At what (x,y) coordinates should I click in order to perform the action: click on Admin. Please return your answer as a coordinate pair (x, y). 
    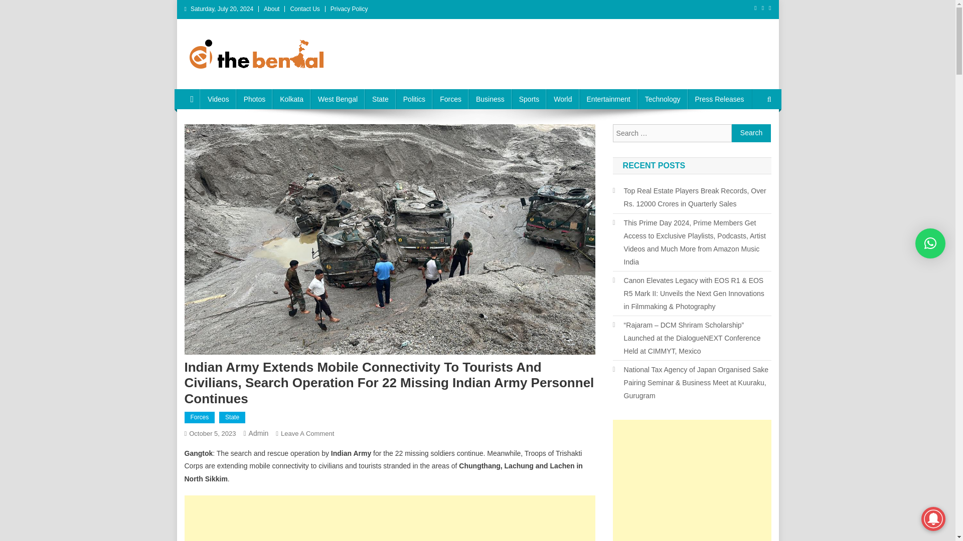
    Looking at the image, I should click on (258, 433).